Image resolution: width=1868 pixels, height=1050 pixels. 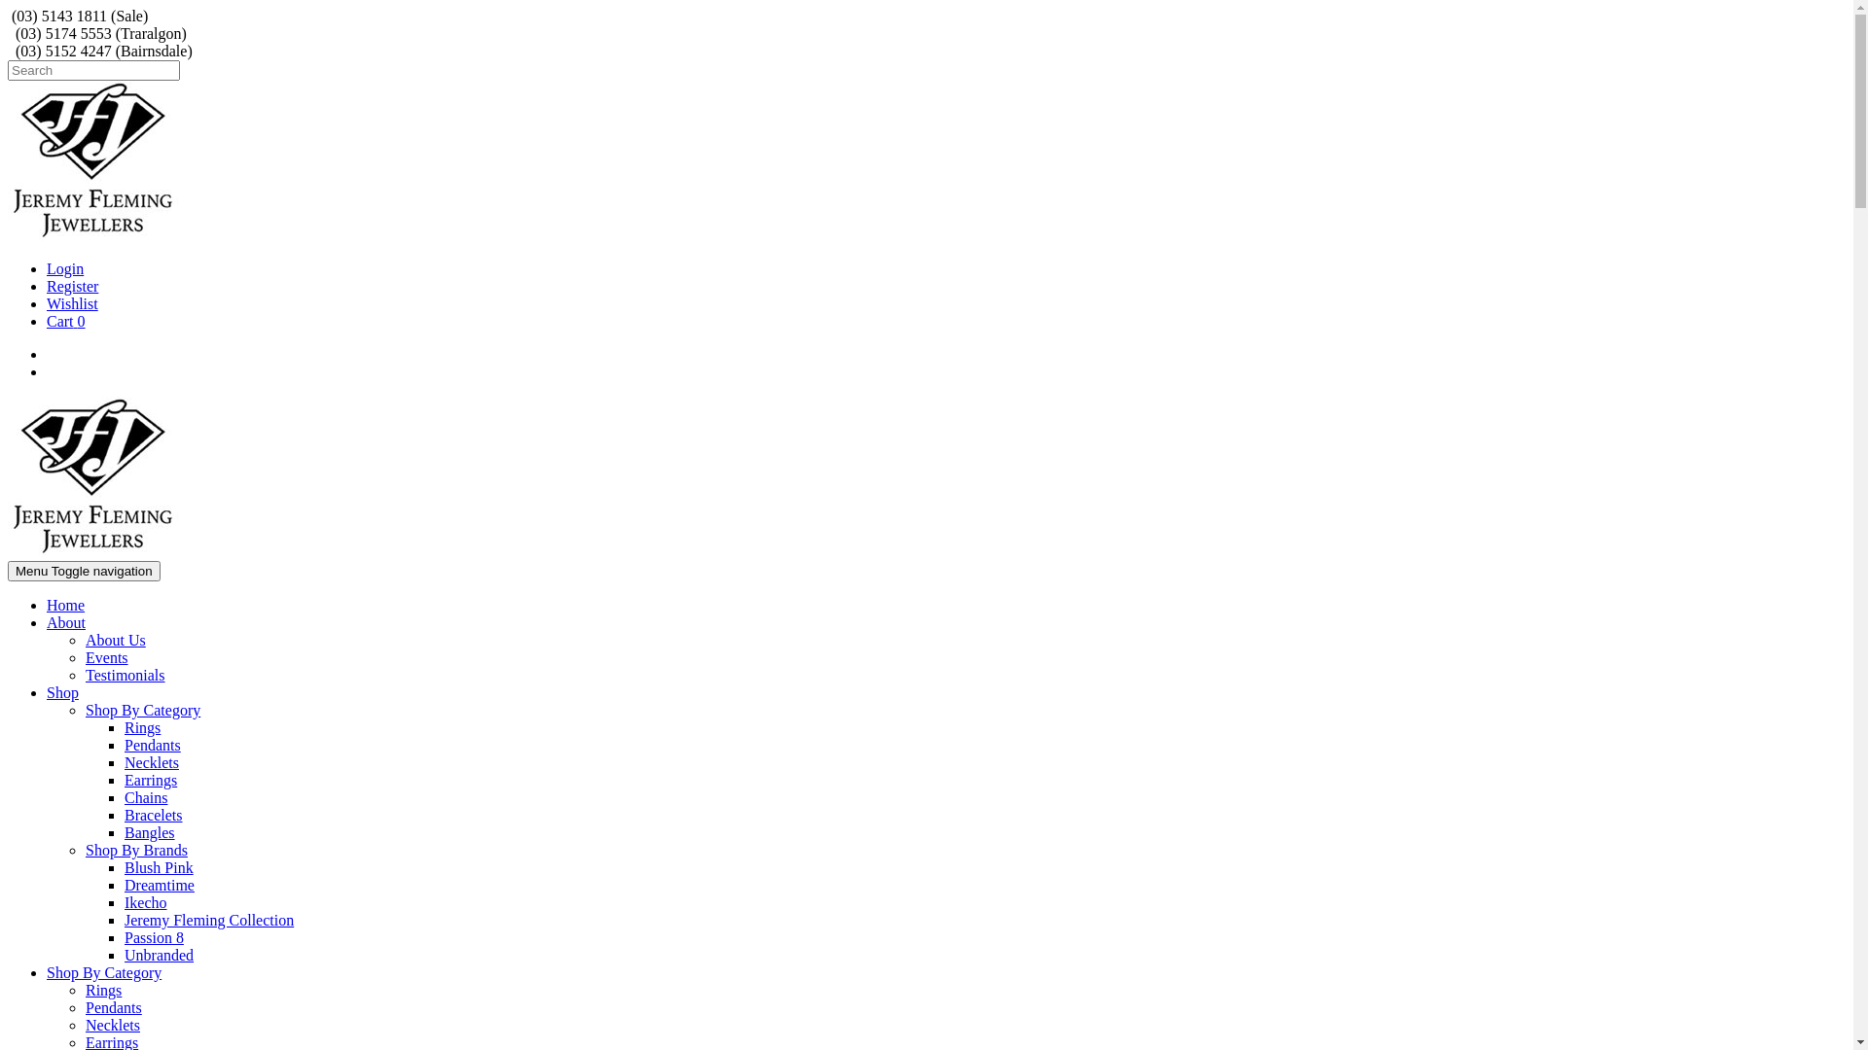 What do you see at coordinates (93, 552) in the screenshot?
I see `Jeremy Fleming Jewellers In Sale & Traralgon, VIC ` at bounding box center [93, 552].